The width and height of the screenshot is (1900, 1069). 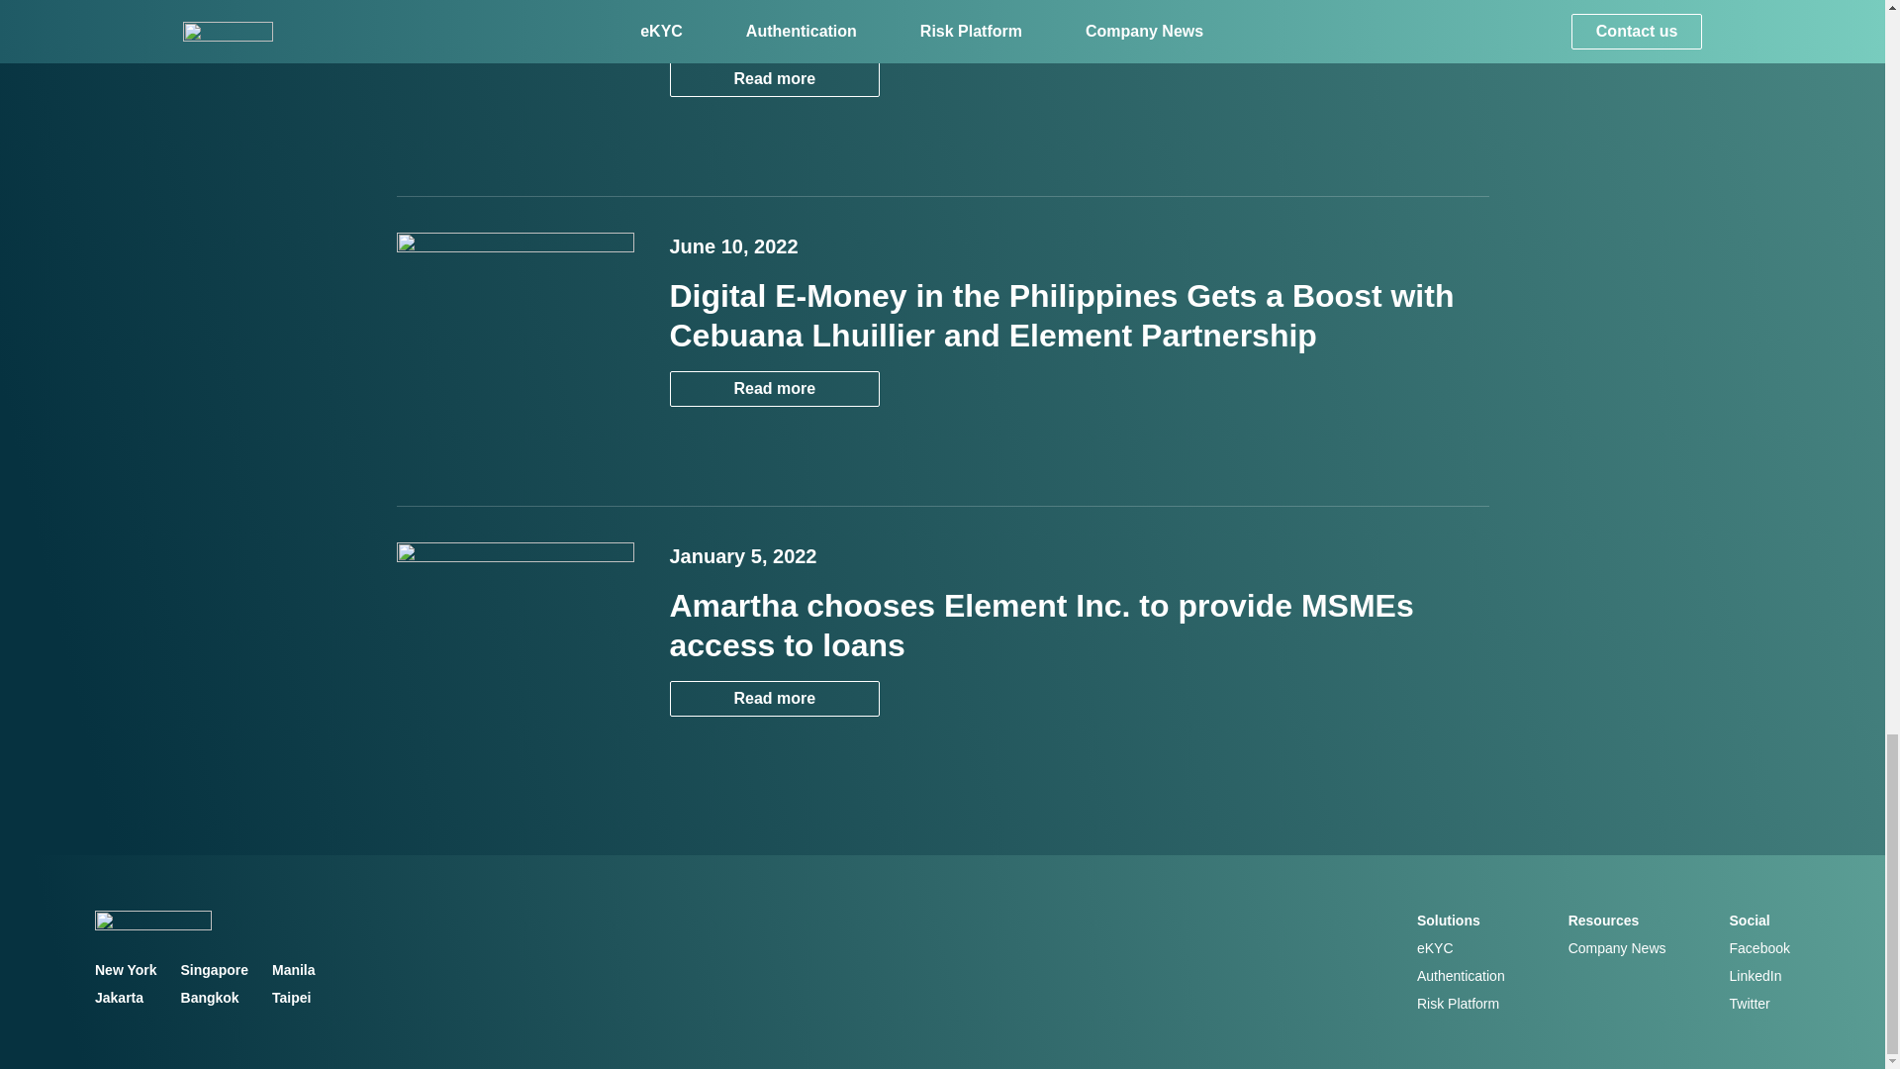 I want to click on Read more, so click(x=774, y=78).